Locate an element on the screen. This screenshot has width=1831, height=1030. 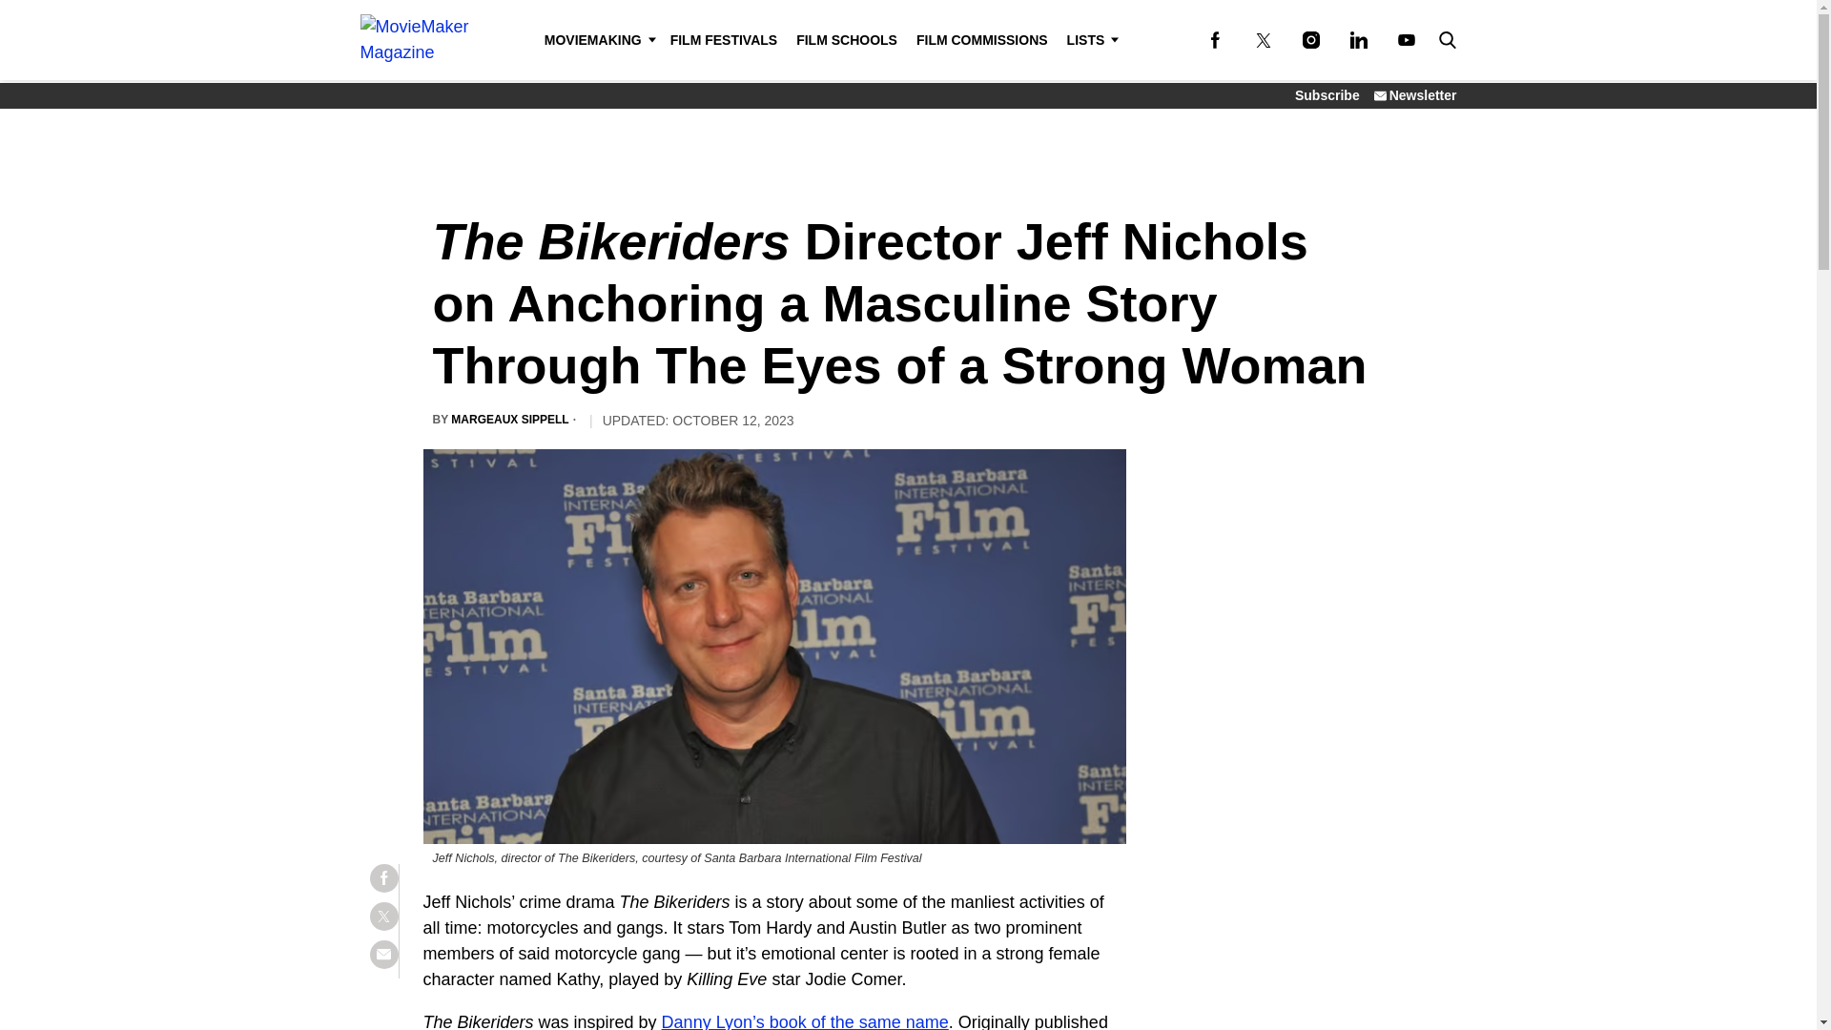
Newsletter is located at coordinates (1415, 95).